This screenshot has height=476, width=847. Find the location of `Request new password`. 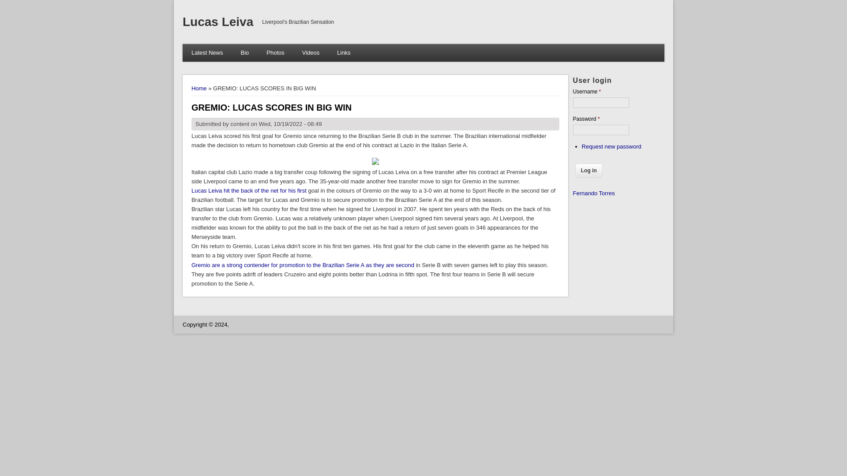

Request new password is located at coordinates (611, 146).